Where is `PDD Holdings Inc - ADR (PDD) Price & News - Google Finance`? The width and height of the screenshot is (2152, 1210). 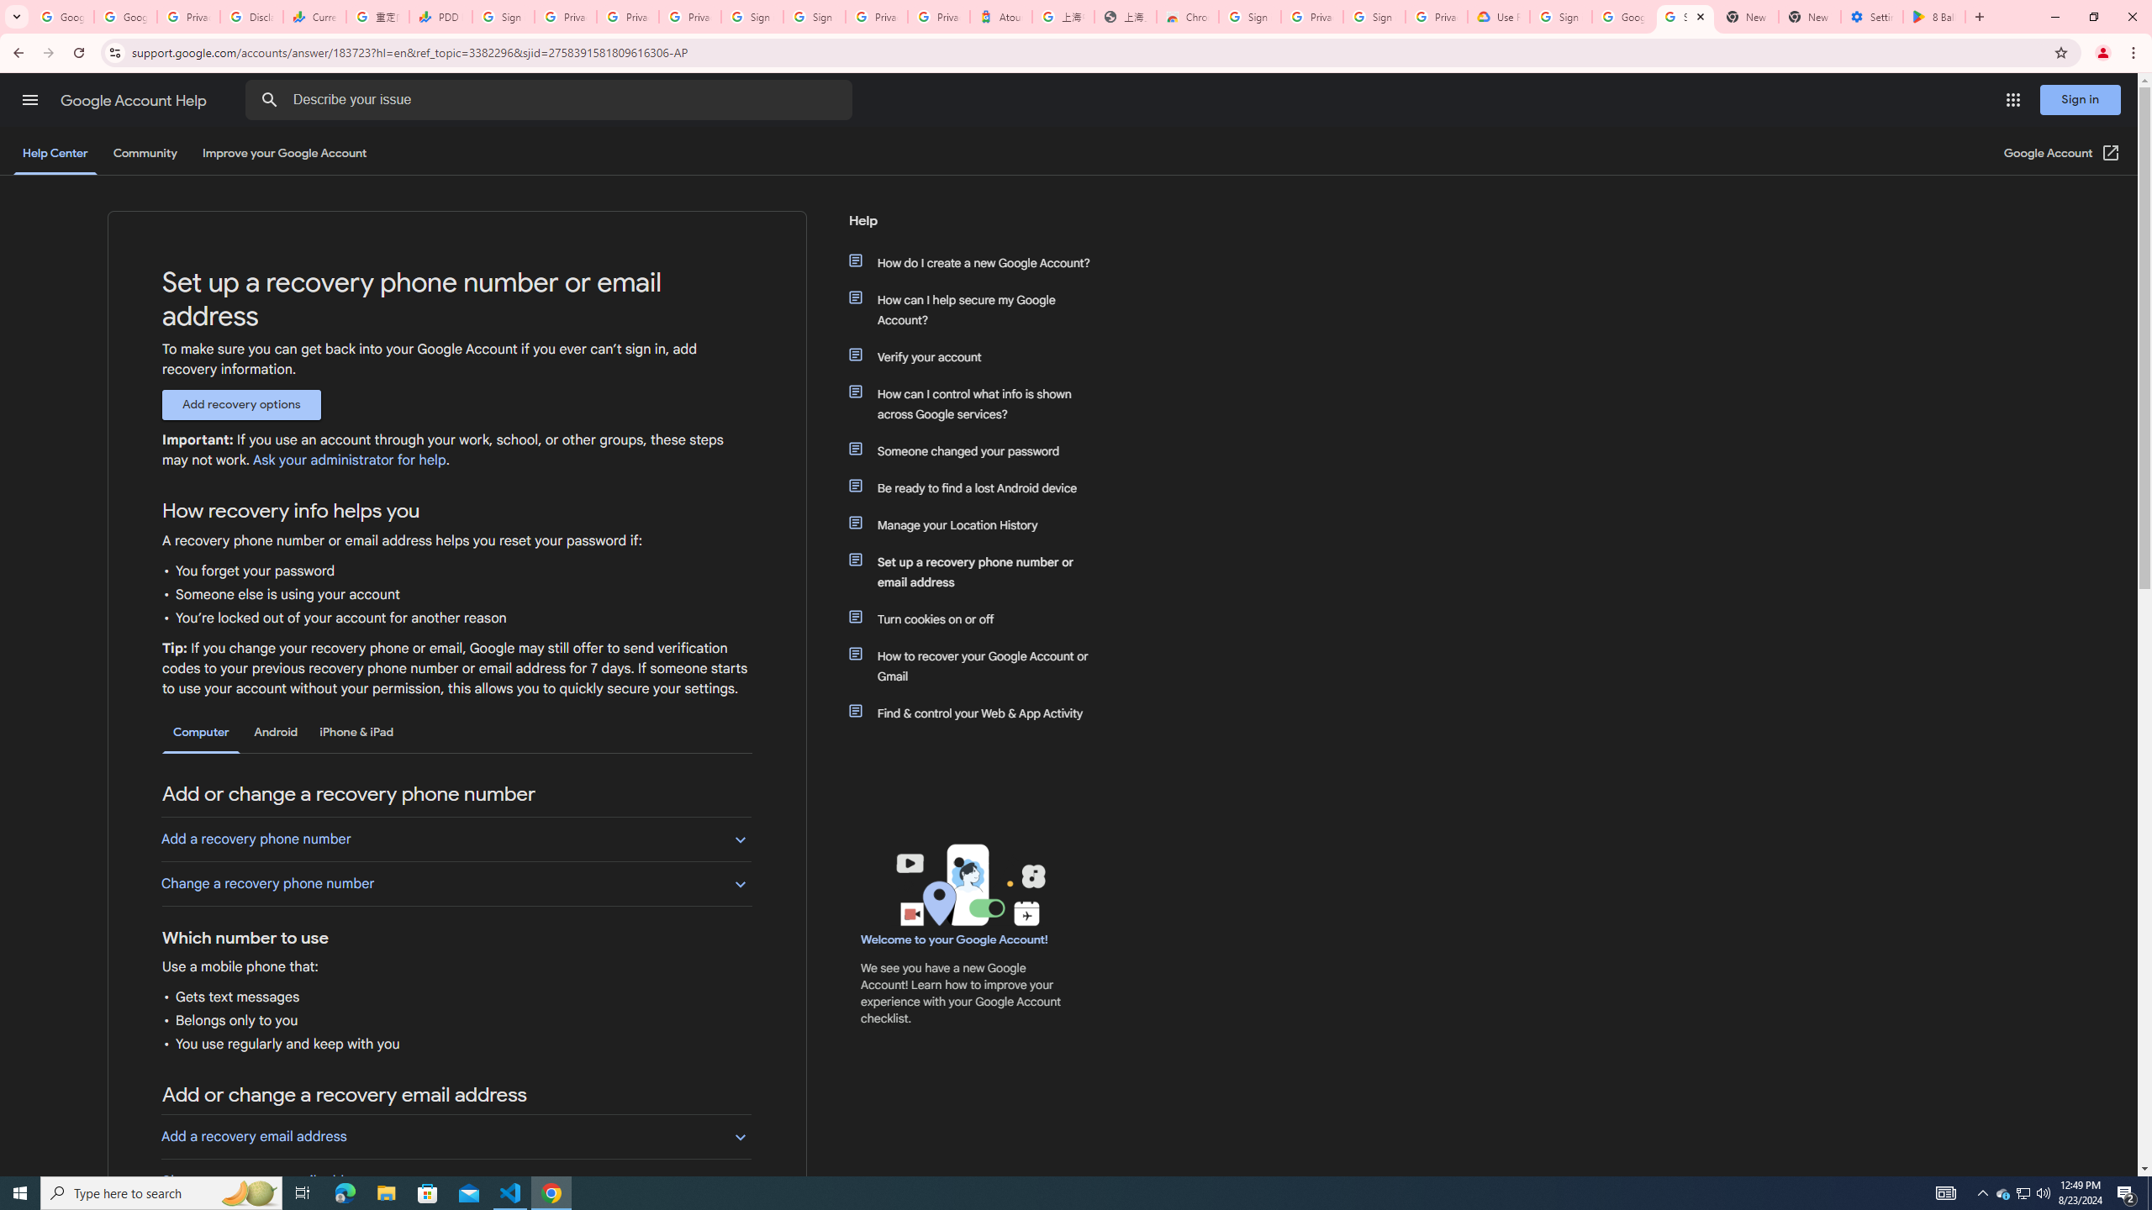
PDD Holdings Inc - ADR (PDD) Price & News - Google Finance is located at coordinates (440, 17).